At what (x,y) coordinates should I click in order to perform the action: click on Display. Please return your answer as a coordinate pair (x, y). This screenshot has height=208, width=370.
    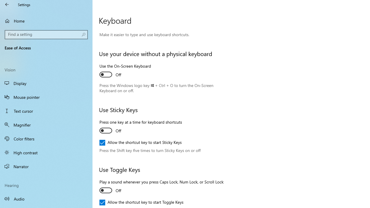
    Looking at the image, I should click on (46, 83).